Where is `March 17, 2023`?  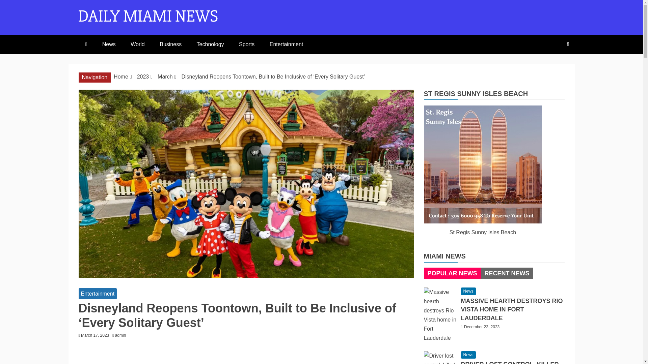
March 17, 2023 is located at coordinates (95, 335).